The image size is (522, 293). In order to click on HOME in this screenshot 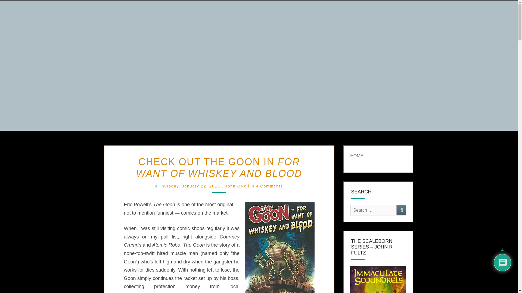, I will do `click(357, 156)`.